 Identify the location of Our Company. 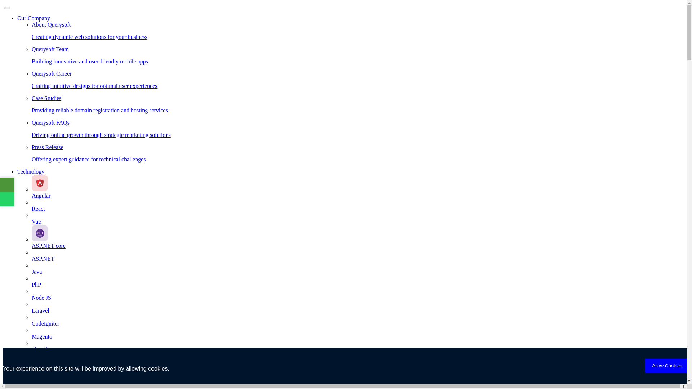
(34, 18).